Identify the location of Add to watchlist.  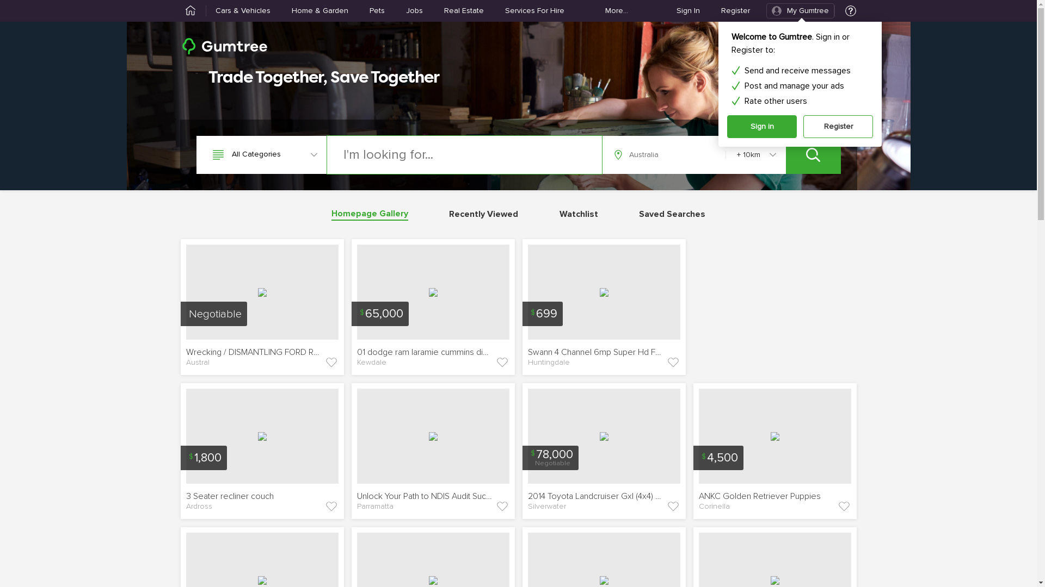
(502, 507).